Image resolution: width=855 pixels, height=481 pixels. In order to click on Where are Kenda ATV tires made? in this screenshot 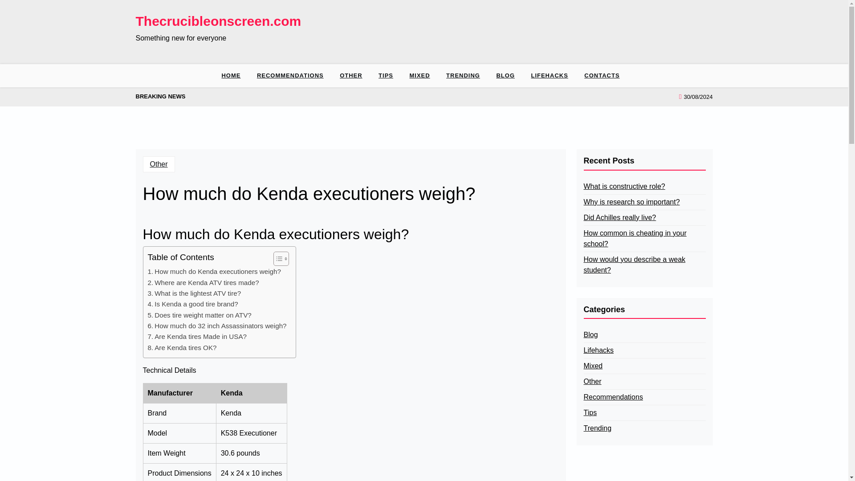, I will do `click(203, 282)`.